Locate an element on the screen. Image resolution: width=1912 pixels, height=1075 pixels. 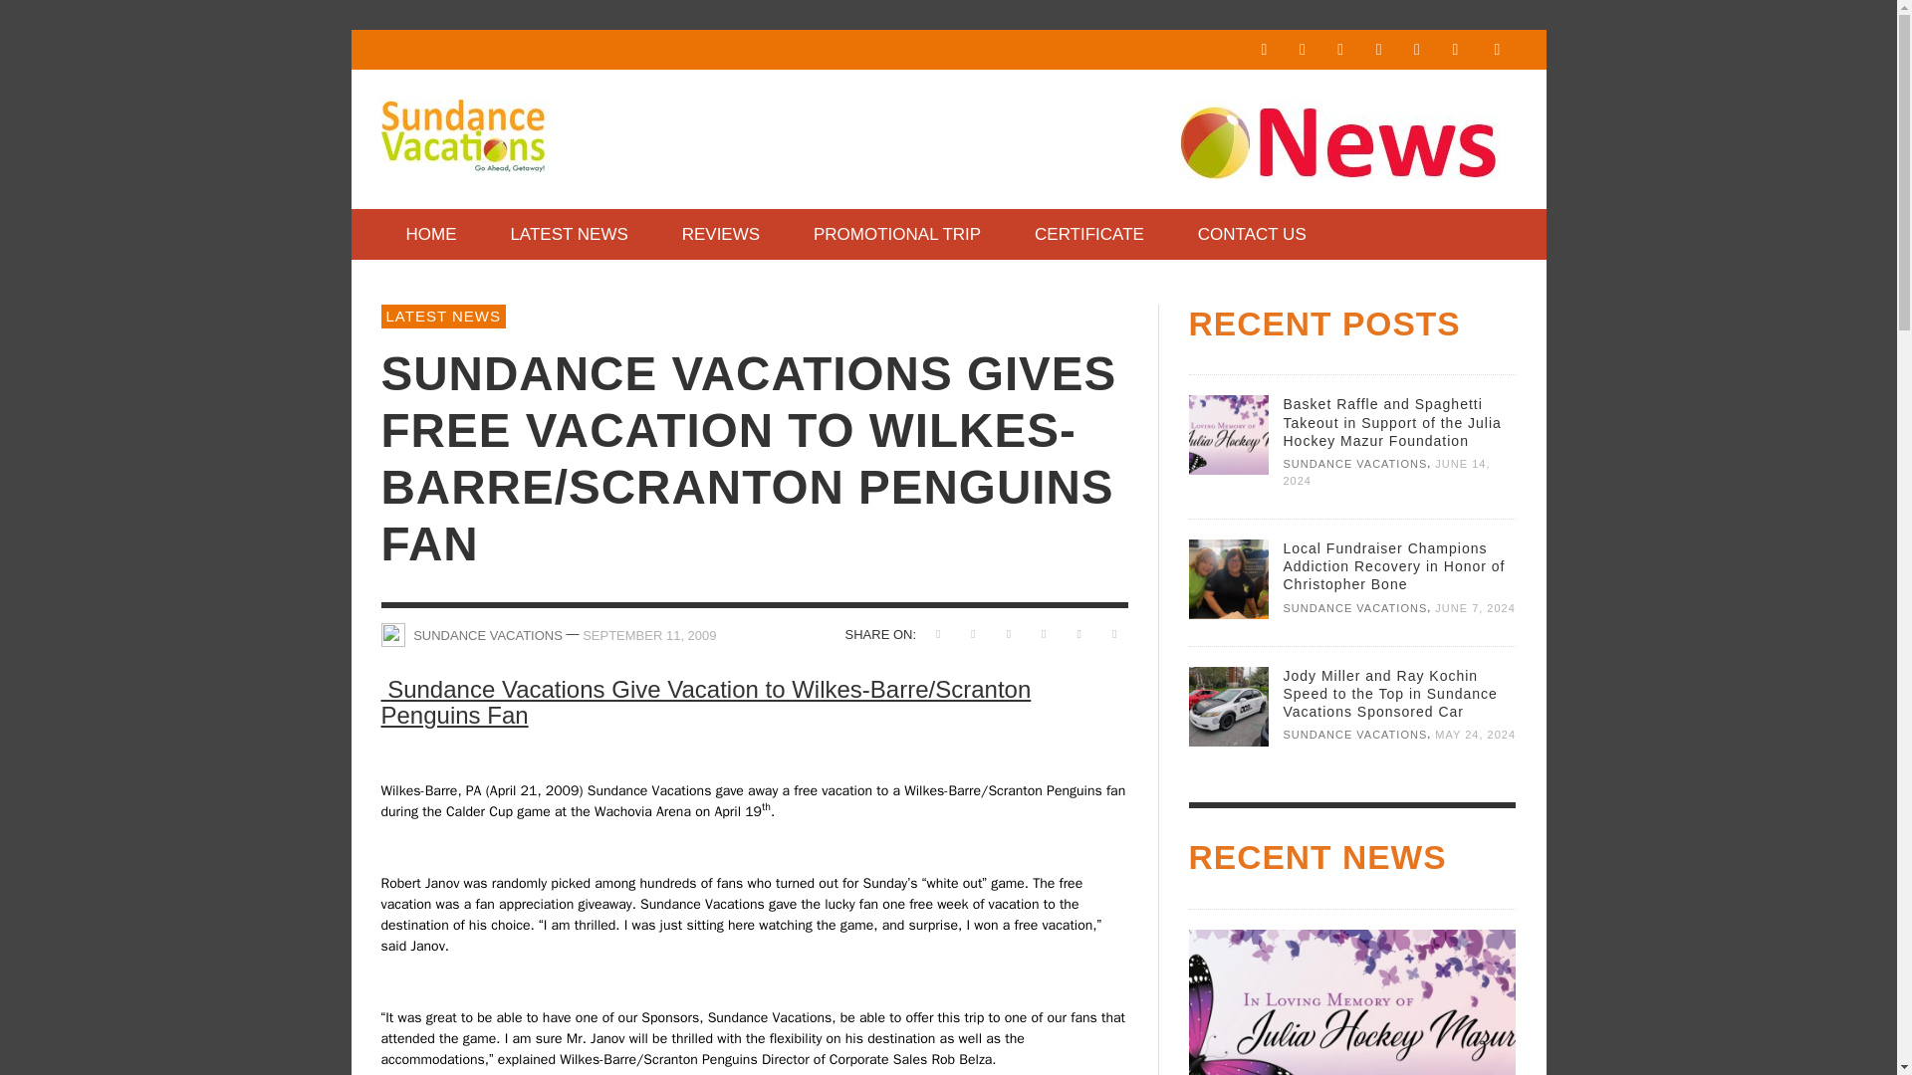
LinkedIn is located at coordinates (1340, 50).